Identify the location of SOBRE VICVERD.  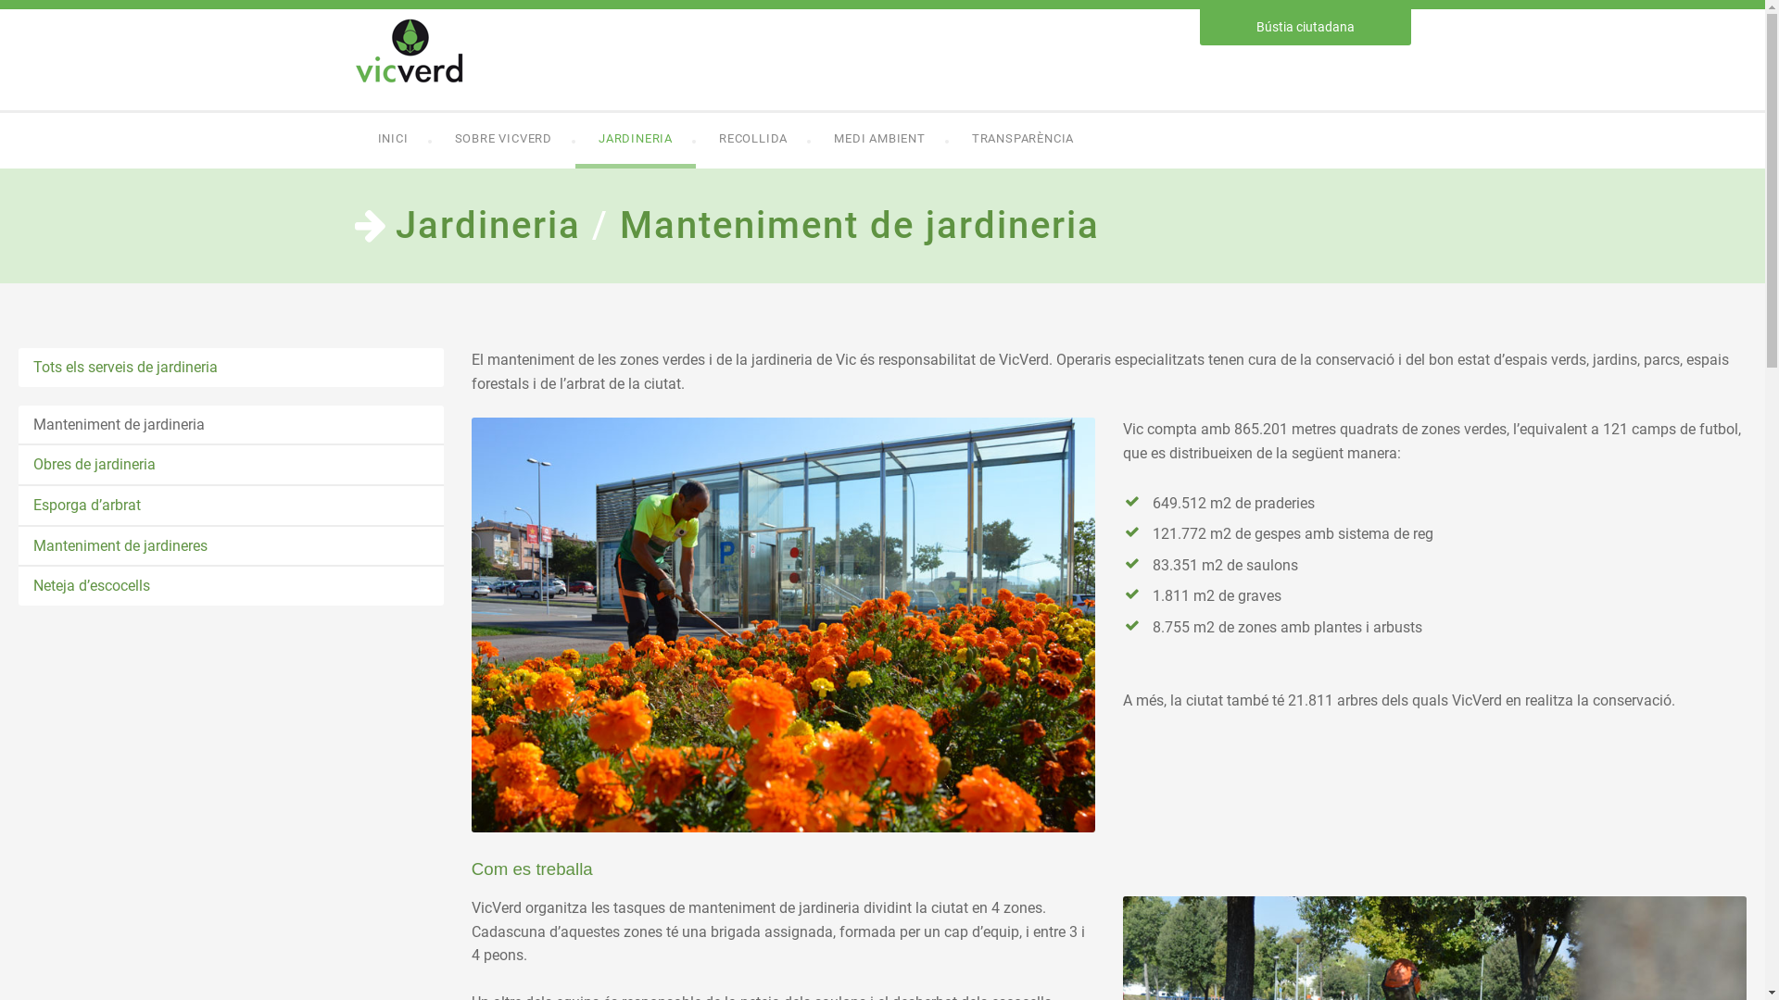
(504, 141).